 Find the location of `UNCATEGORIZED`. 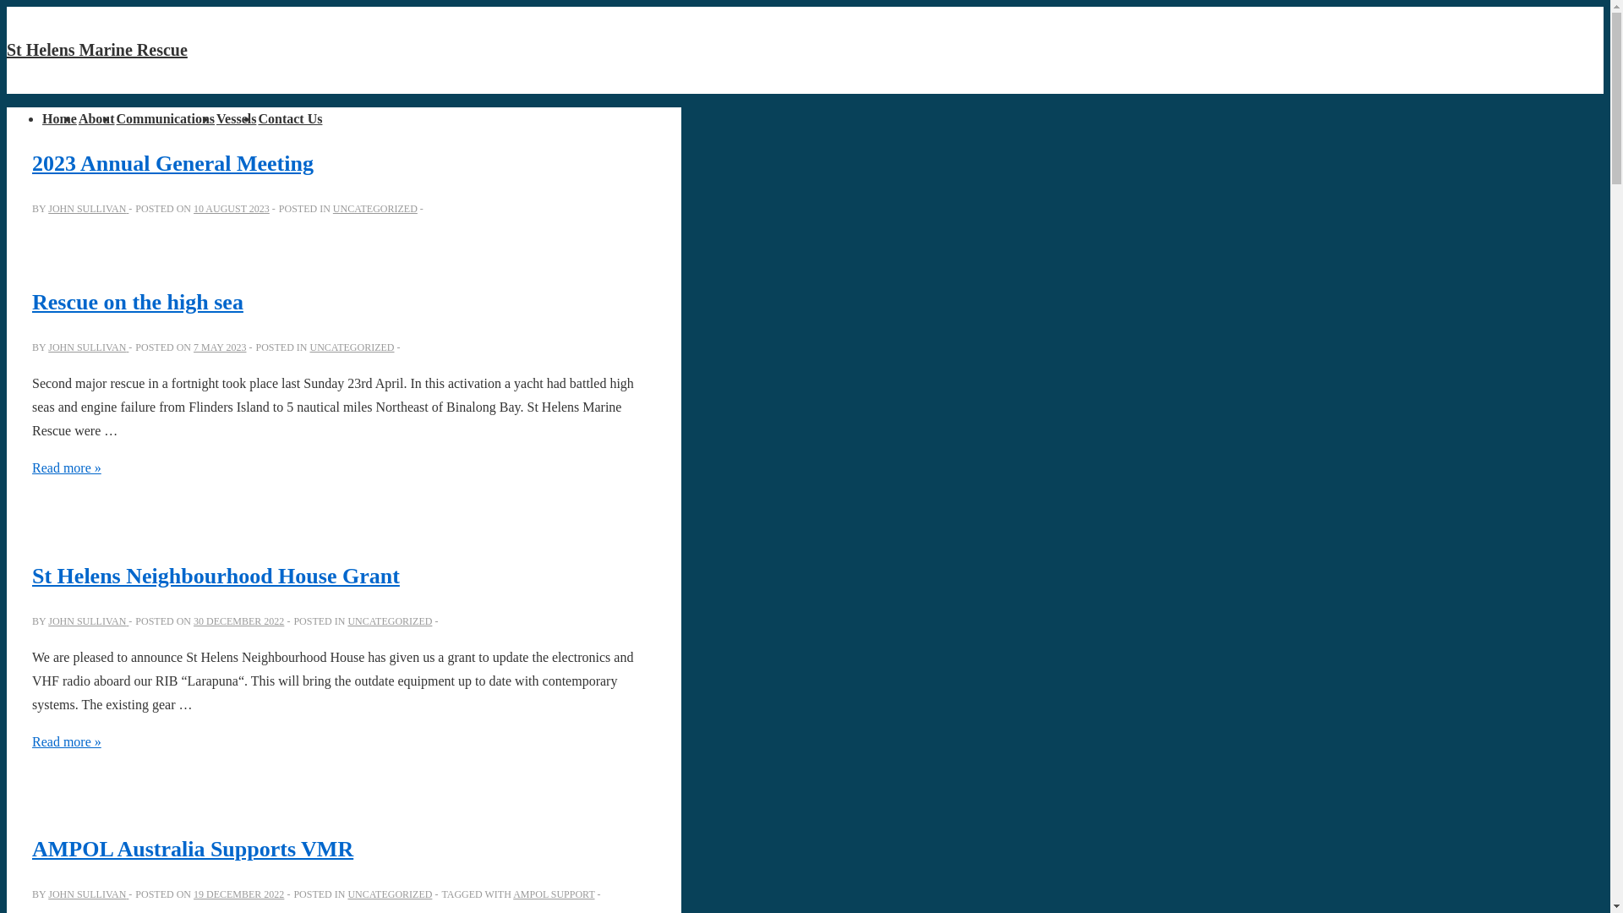

UNCATEGORIZED is located at coordinates (390, 894).